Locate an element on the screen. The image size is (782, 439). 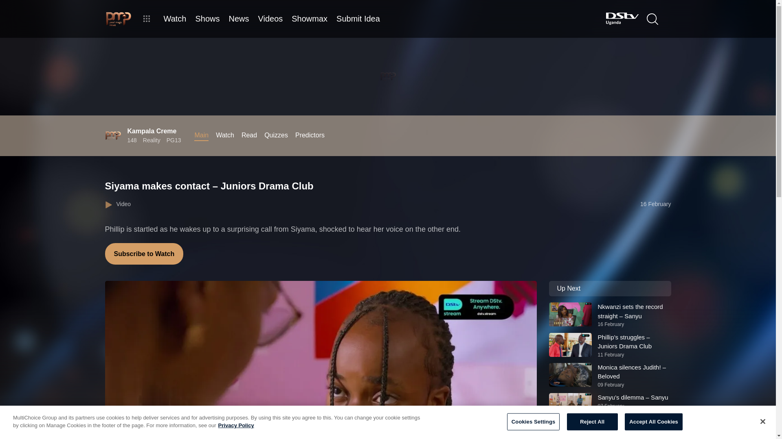
Read is located at coordinates (249, 135).